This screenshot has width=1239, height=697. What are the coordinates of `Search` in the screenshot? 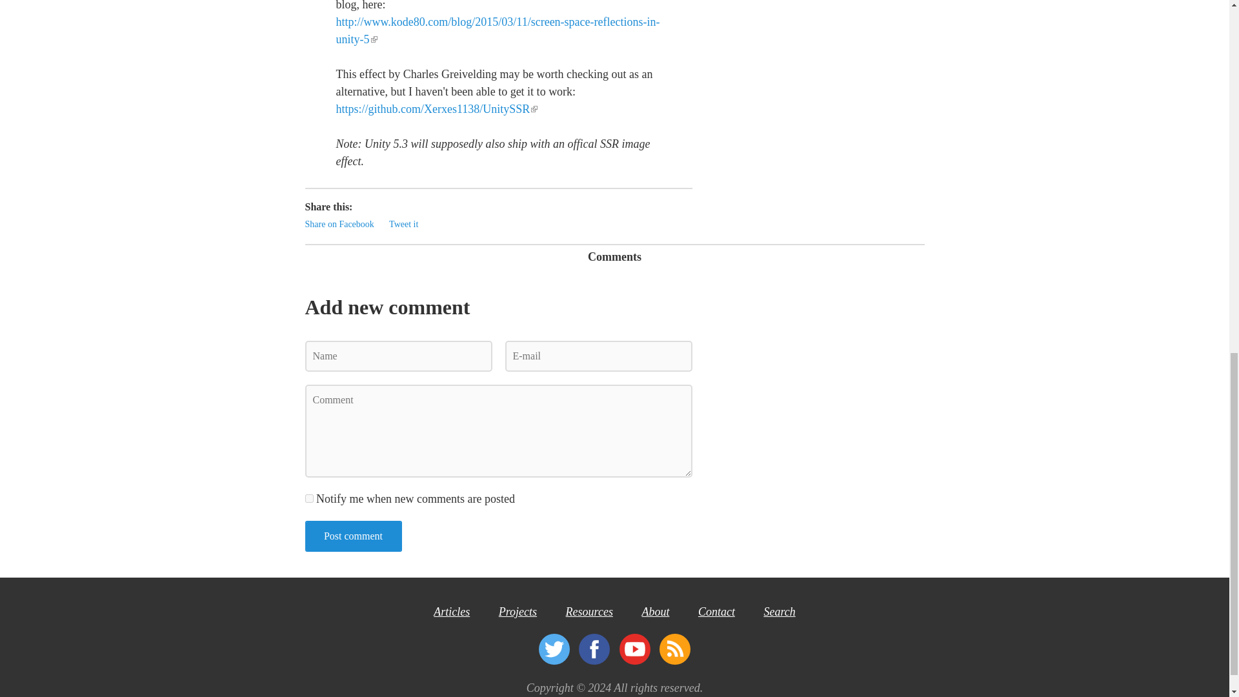 It's located at (779, 612).